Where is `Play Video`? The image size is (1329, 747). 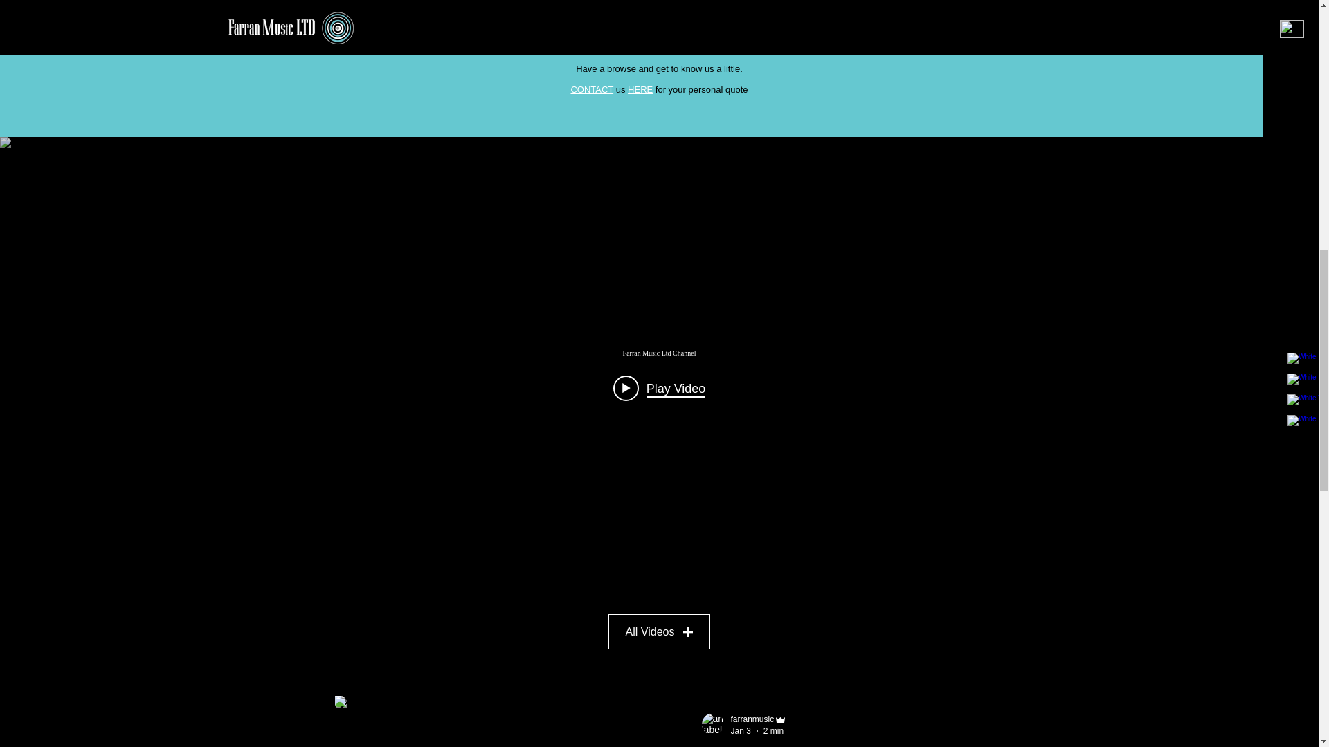 Play Video is located at coordinates (659, 388).